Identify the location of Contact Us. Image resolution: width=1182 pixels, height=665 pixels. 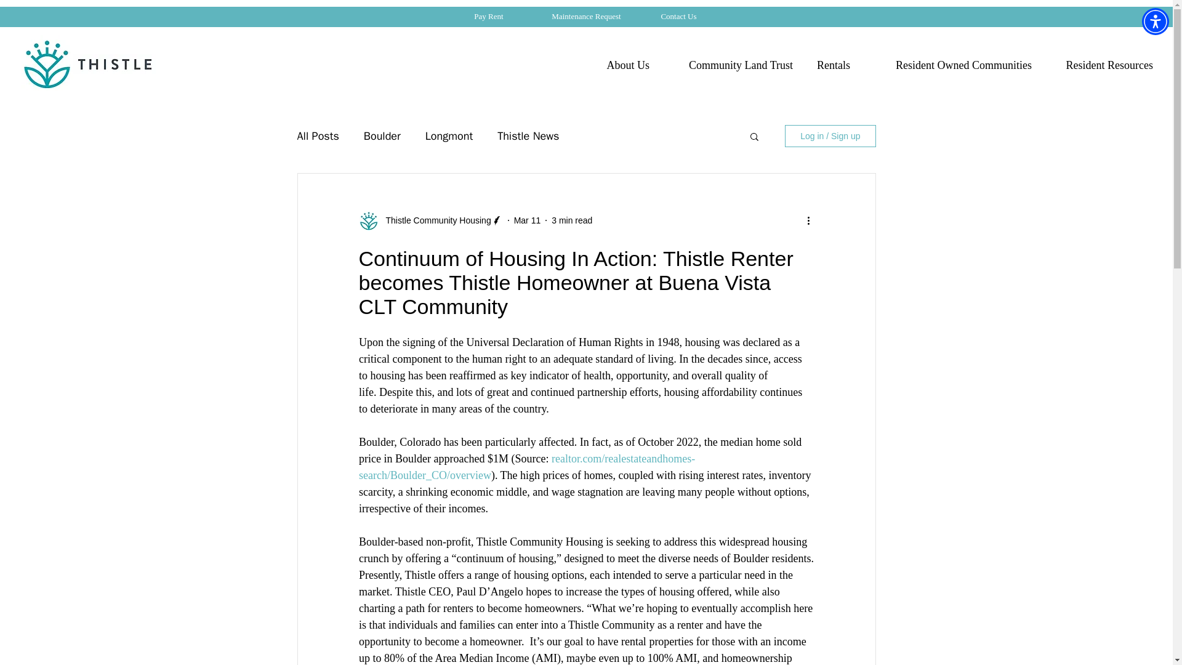
(678, 16).